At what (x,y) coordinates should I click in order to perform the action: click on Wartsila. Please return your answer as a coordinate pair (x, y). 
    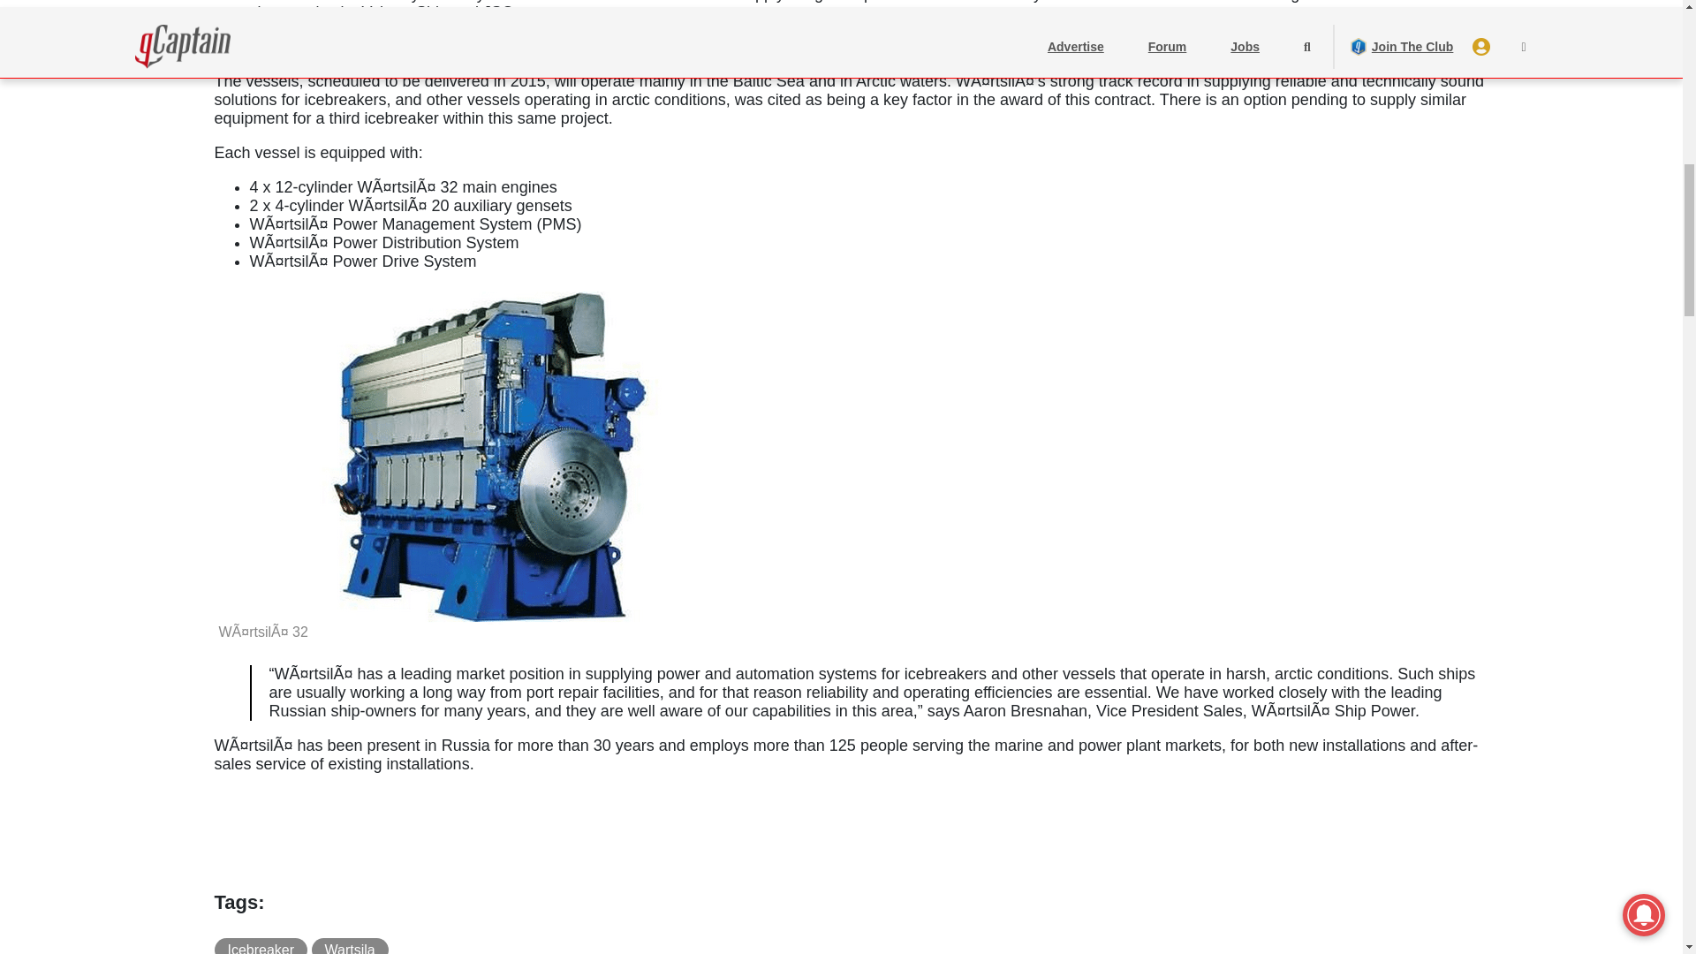
    Looking at the image, I should click on (350, 945).